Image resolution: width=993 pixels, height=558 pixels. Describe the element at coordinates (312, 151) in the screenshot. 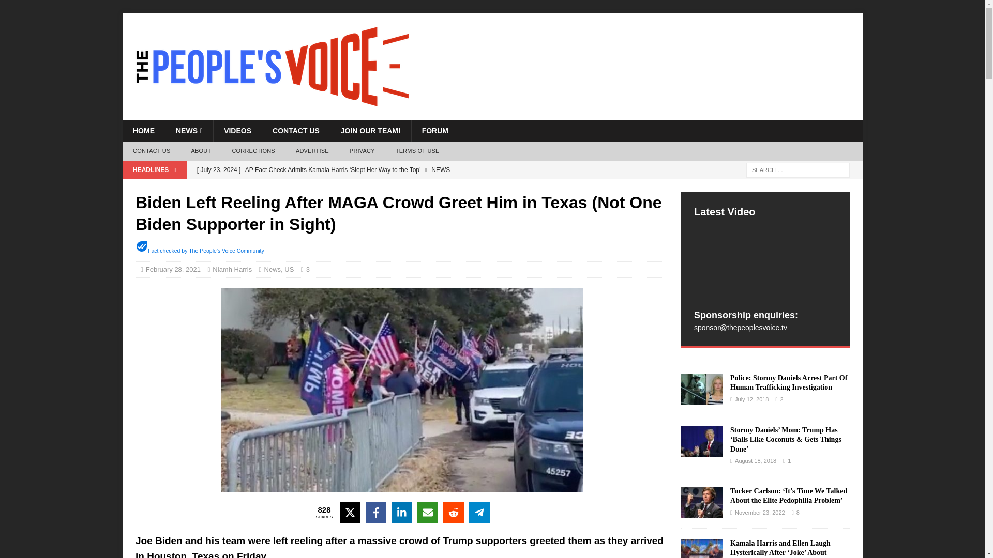

I see `ADVERTISE` at that location.